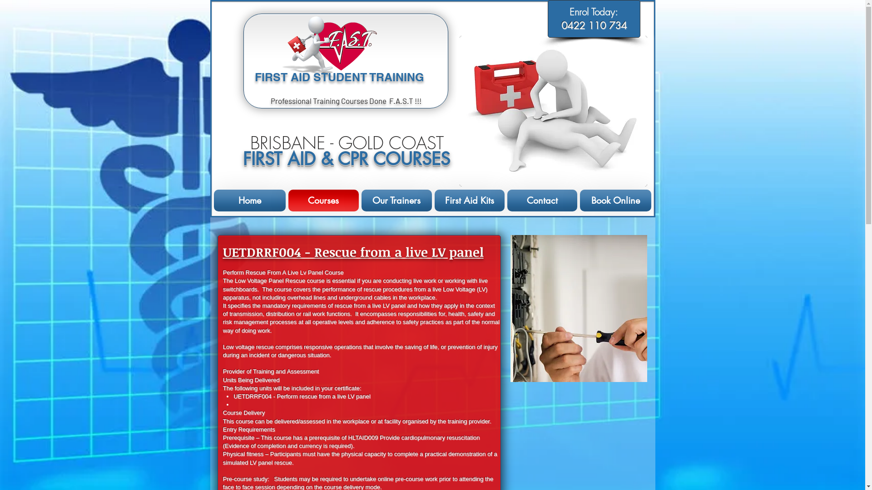 The height and width of the screenshot is (490, 872). I want to click on Our Trainers, so click(396, 201).